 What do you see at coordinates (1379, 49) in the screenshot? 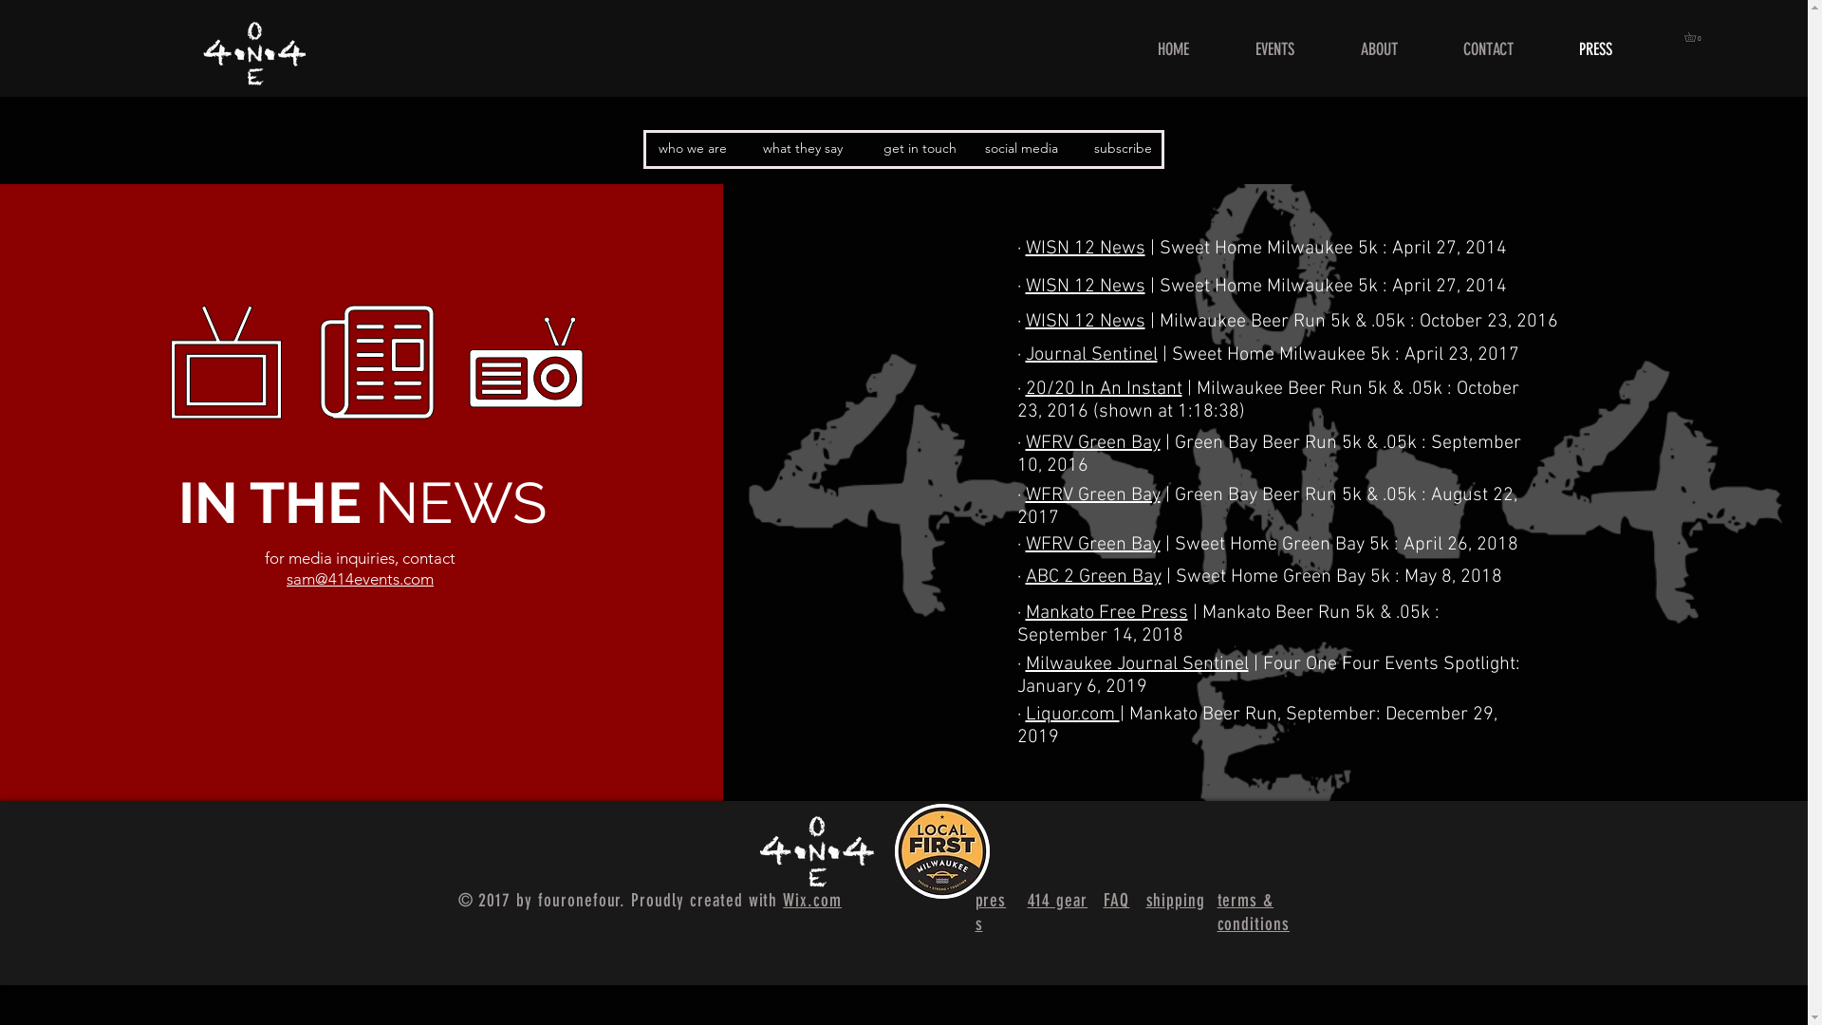
I see `ABOUT` at bounding box center [1379, 49].